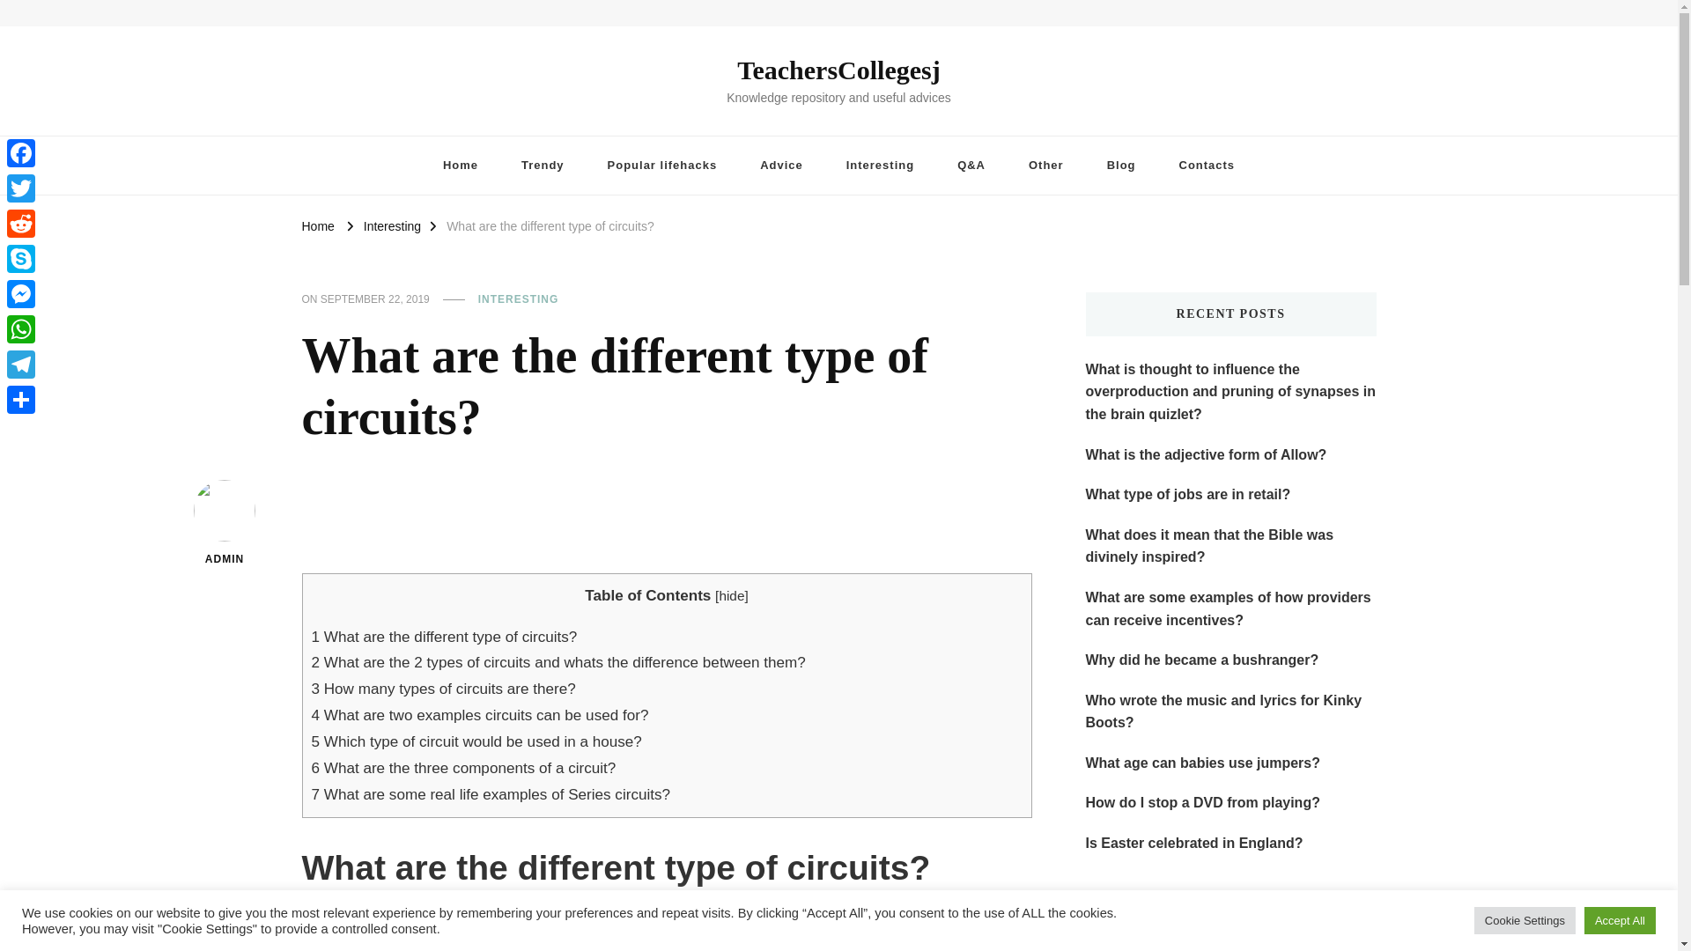  What do you see at coordinates (1120, 166) in the screenshot?
I see `Blog` at bounding box center [1120, 166].